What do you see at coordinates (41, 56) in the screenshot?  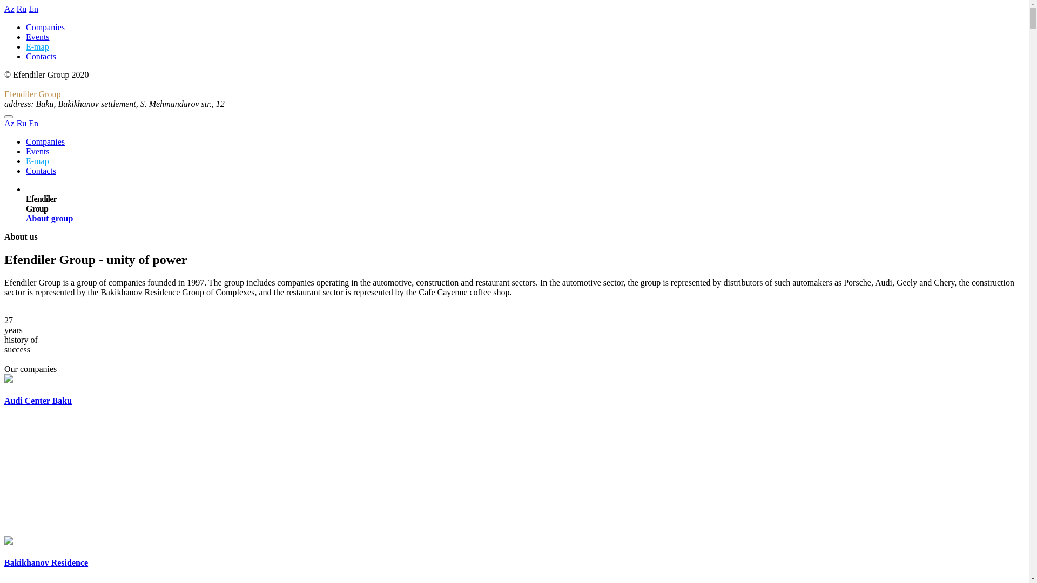 I see `Contacts` at bounding box center [41, 56].